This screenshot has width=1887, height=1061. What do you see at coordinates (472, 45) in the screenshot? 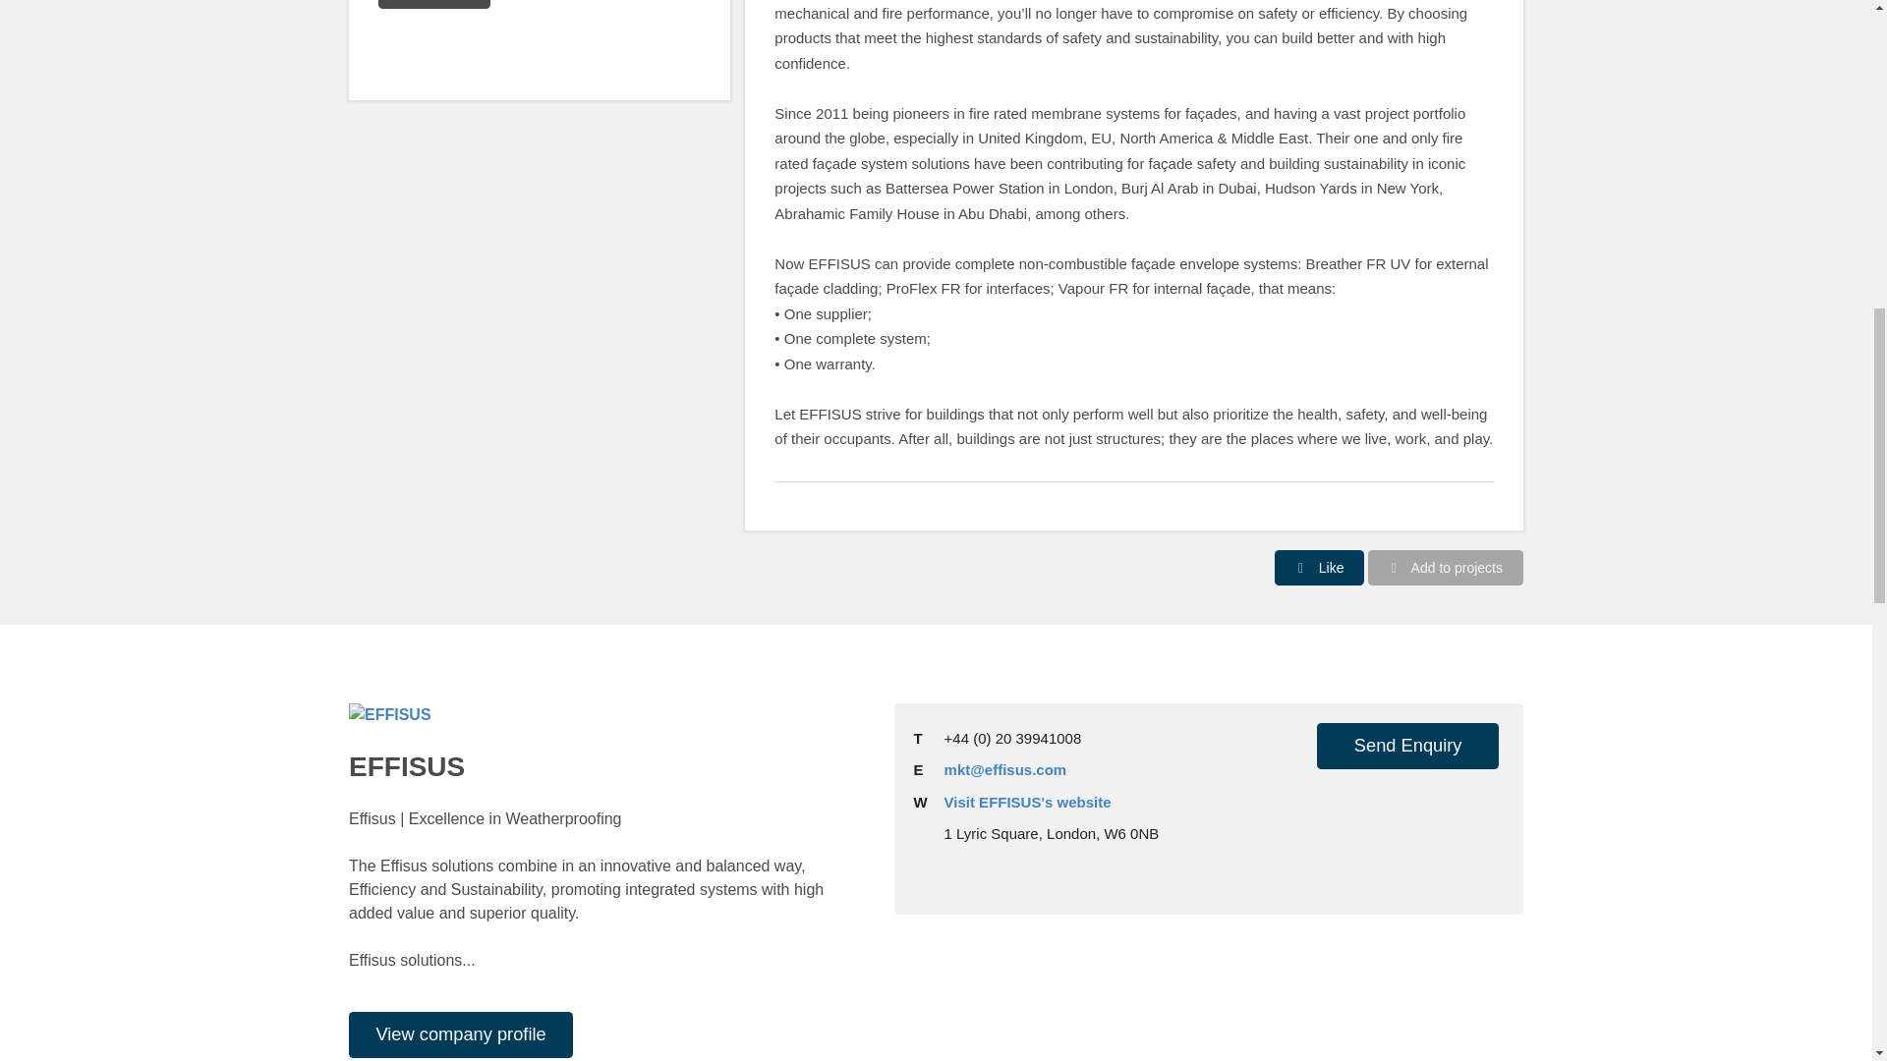
I see `Share on LinkedIn` at bounding box center [472, 45].